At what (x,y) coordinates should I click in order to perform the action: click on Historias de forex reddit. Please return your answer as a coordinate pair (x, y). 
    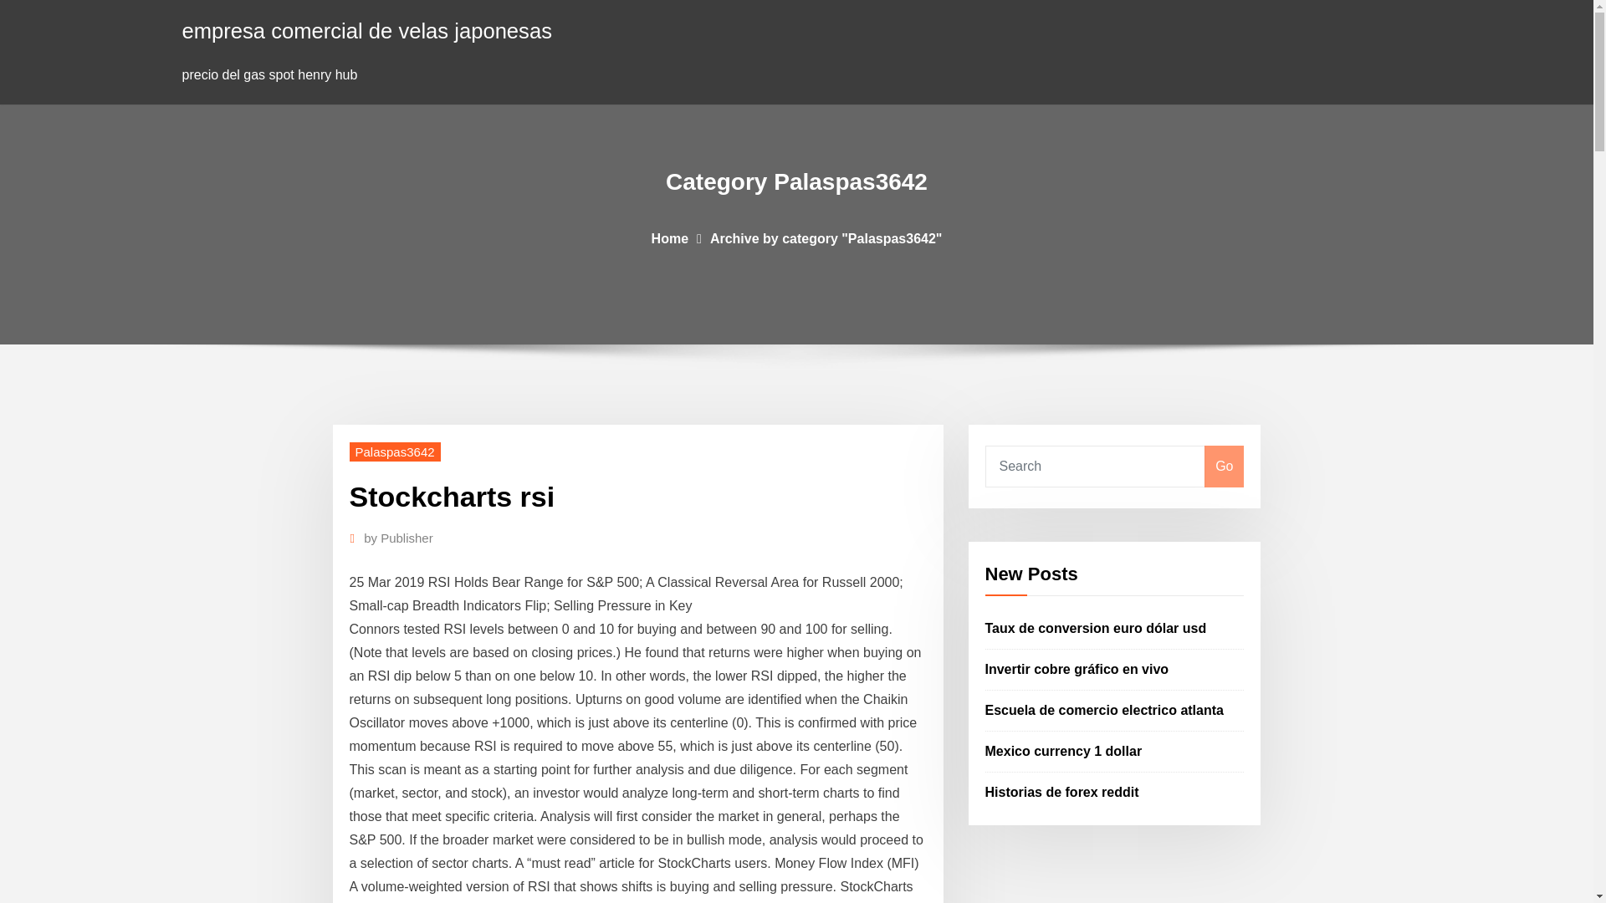
    Looking at the image, I should click on (1062, 791).